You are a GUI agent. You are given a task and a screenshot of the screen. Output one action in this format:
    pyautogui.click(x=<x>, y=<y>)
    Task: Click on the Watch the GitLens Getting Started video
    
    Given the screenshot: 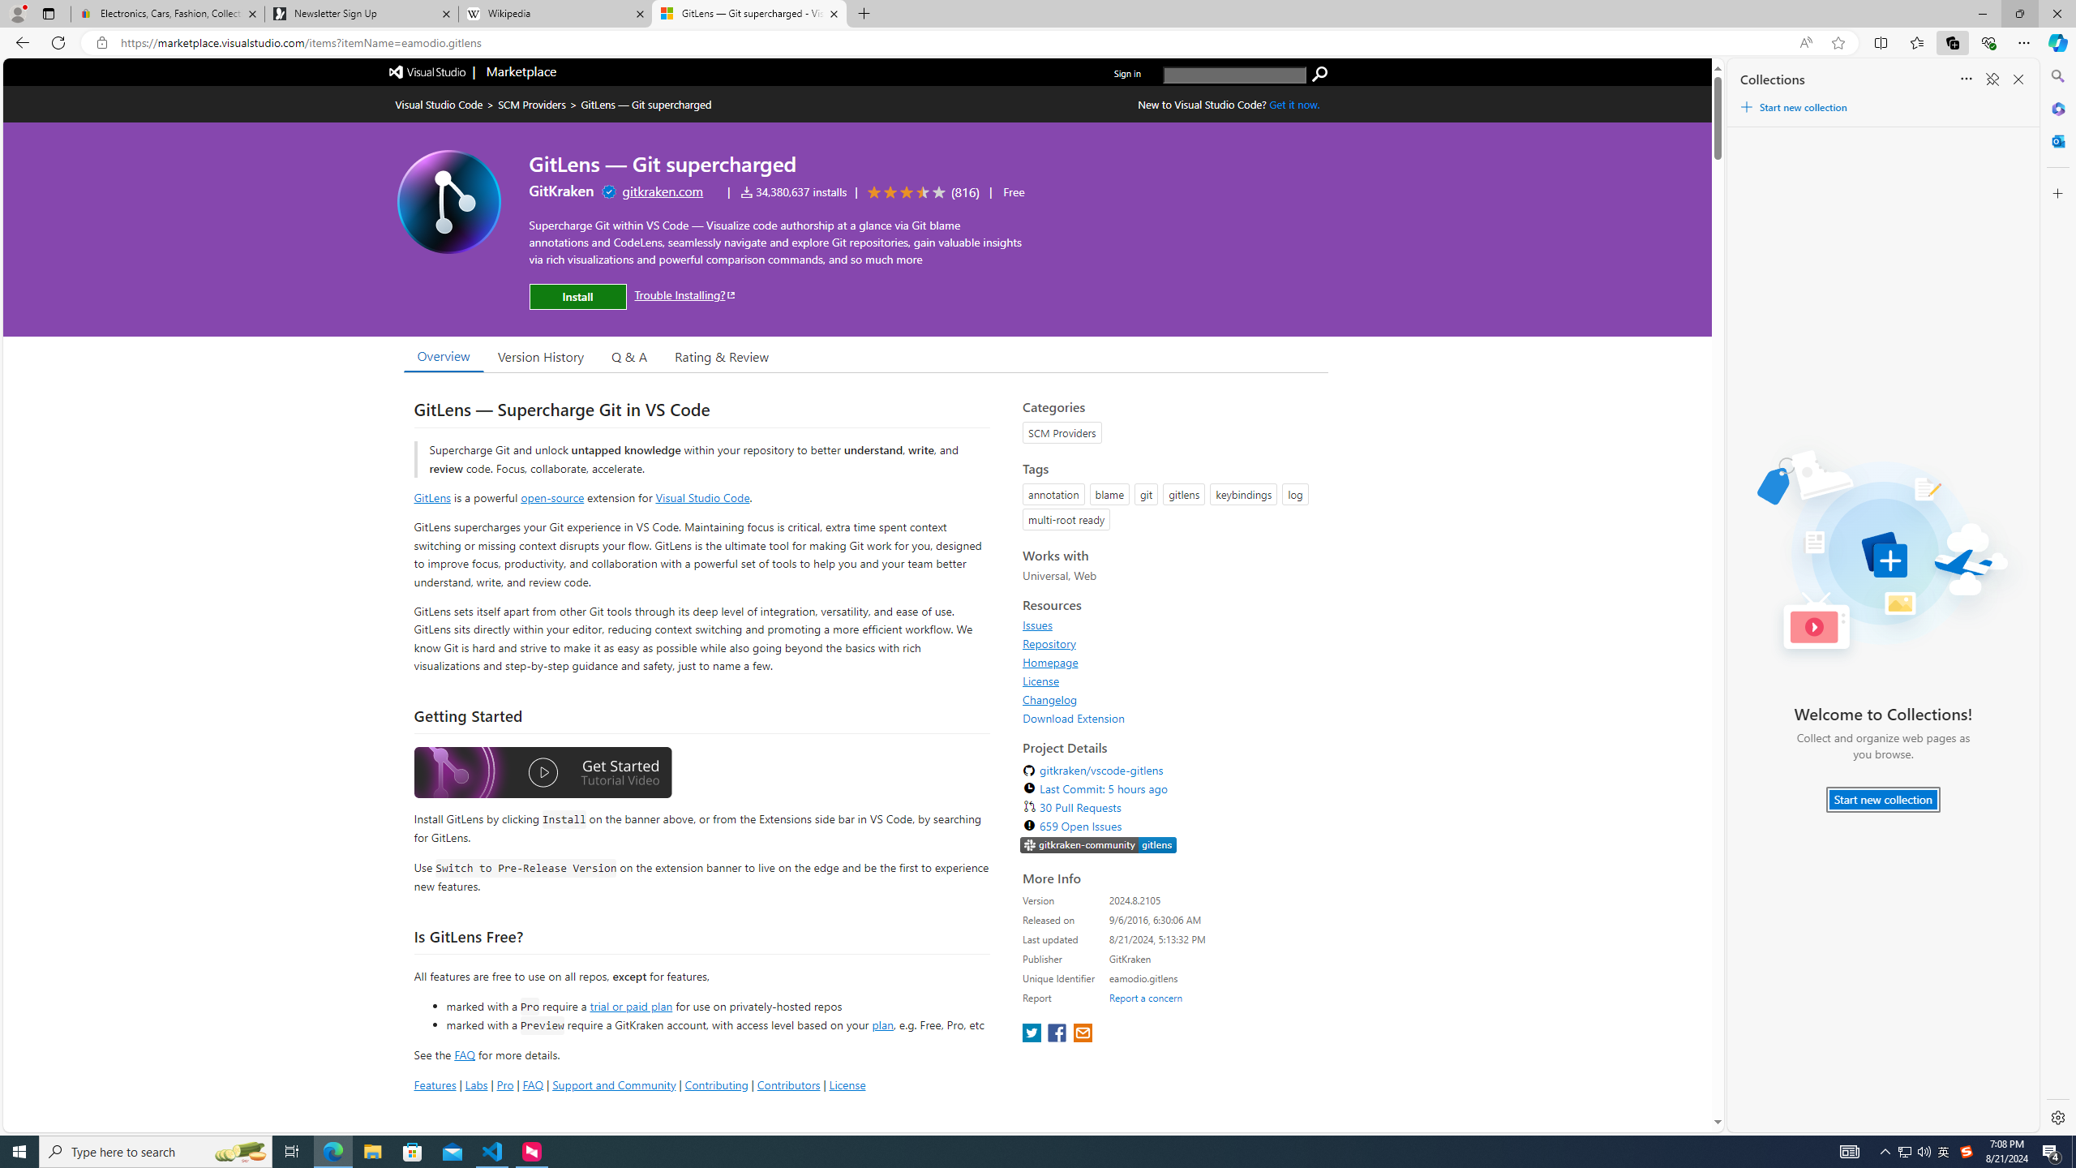 What is the action you would take?
    pyautogui.click(x=543, y=774)
    